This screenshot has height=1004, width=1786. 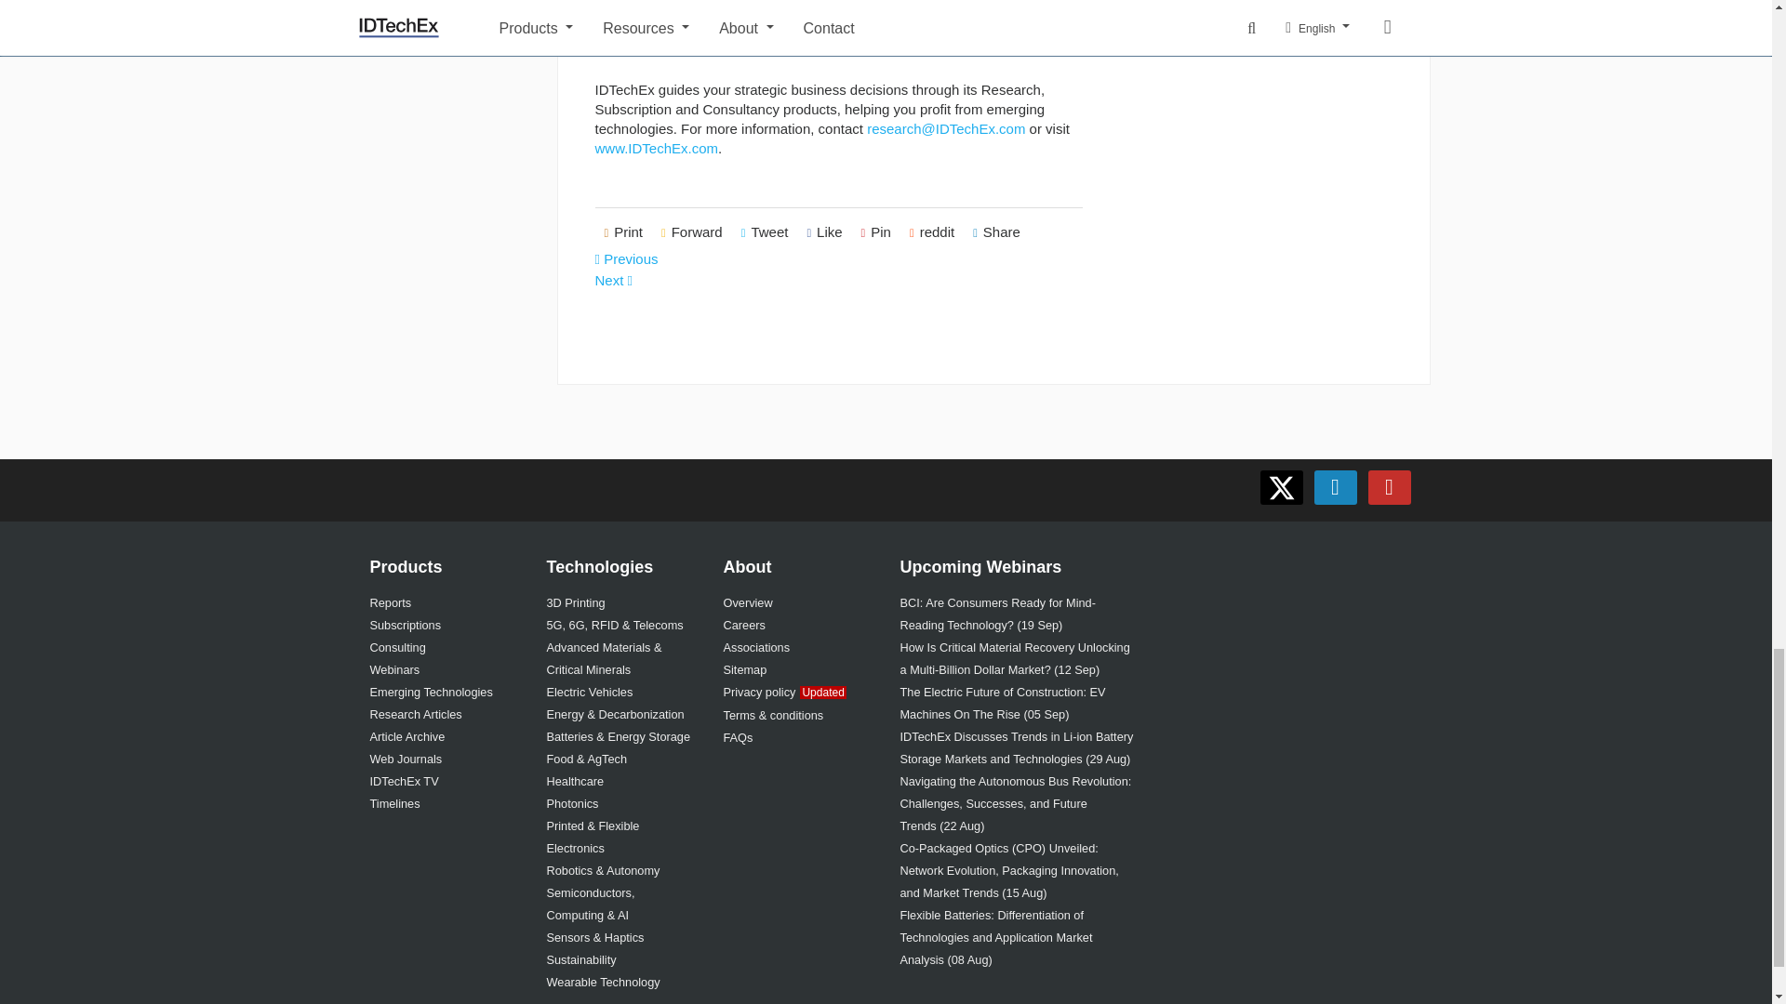 I want to click on Share on Facebook, so click(x=824, y=232).